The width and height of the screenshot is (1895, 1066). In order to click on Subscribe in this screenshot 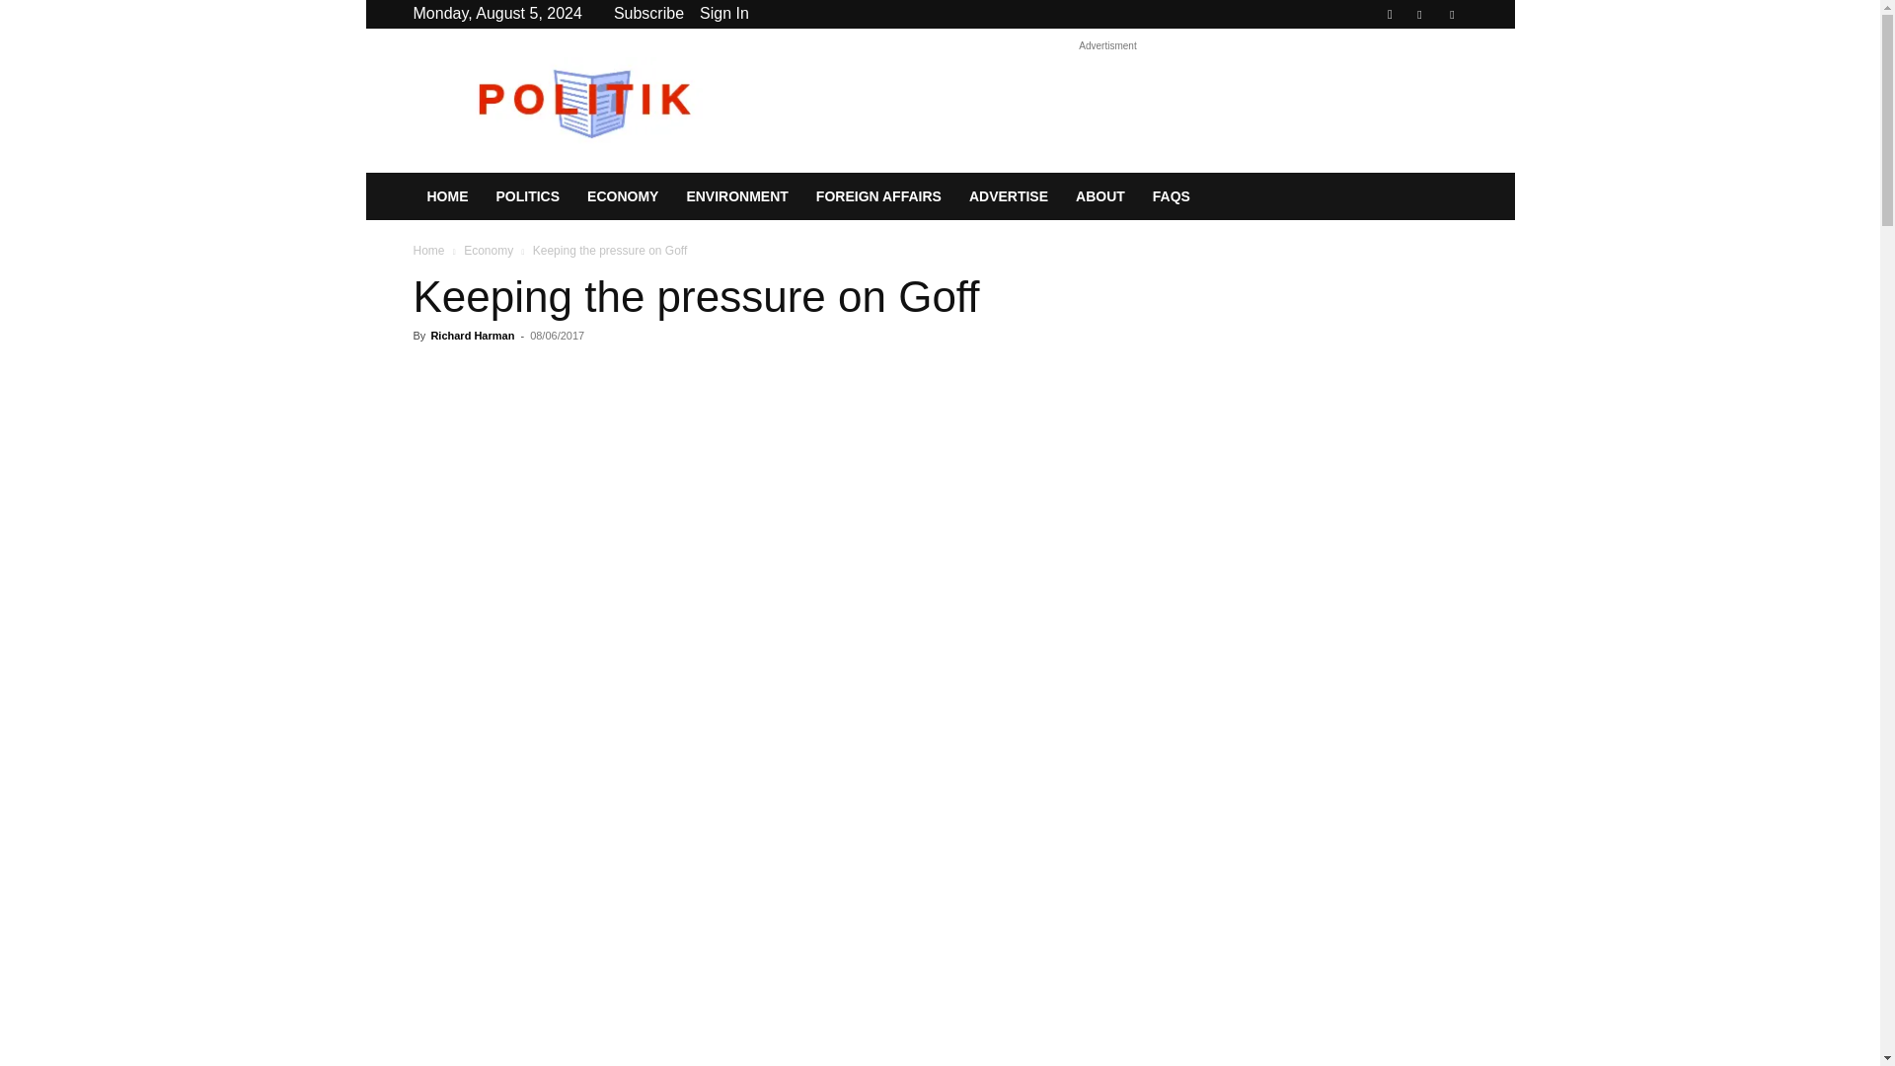, I will do `click(649, 13)`.